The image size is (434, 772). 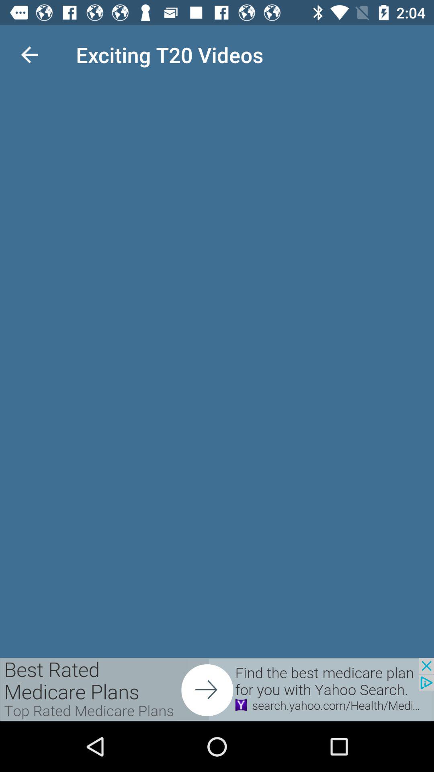 What do you see at coordinates (217, 690) in the screenshot?
I see `sponsor advertisement for medicare plans` at bounding box center [217, 690].